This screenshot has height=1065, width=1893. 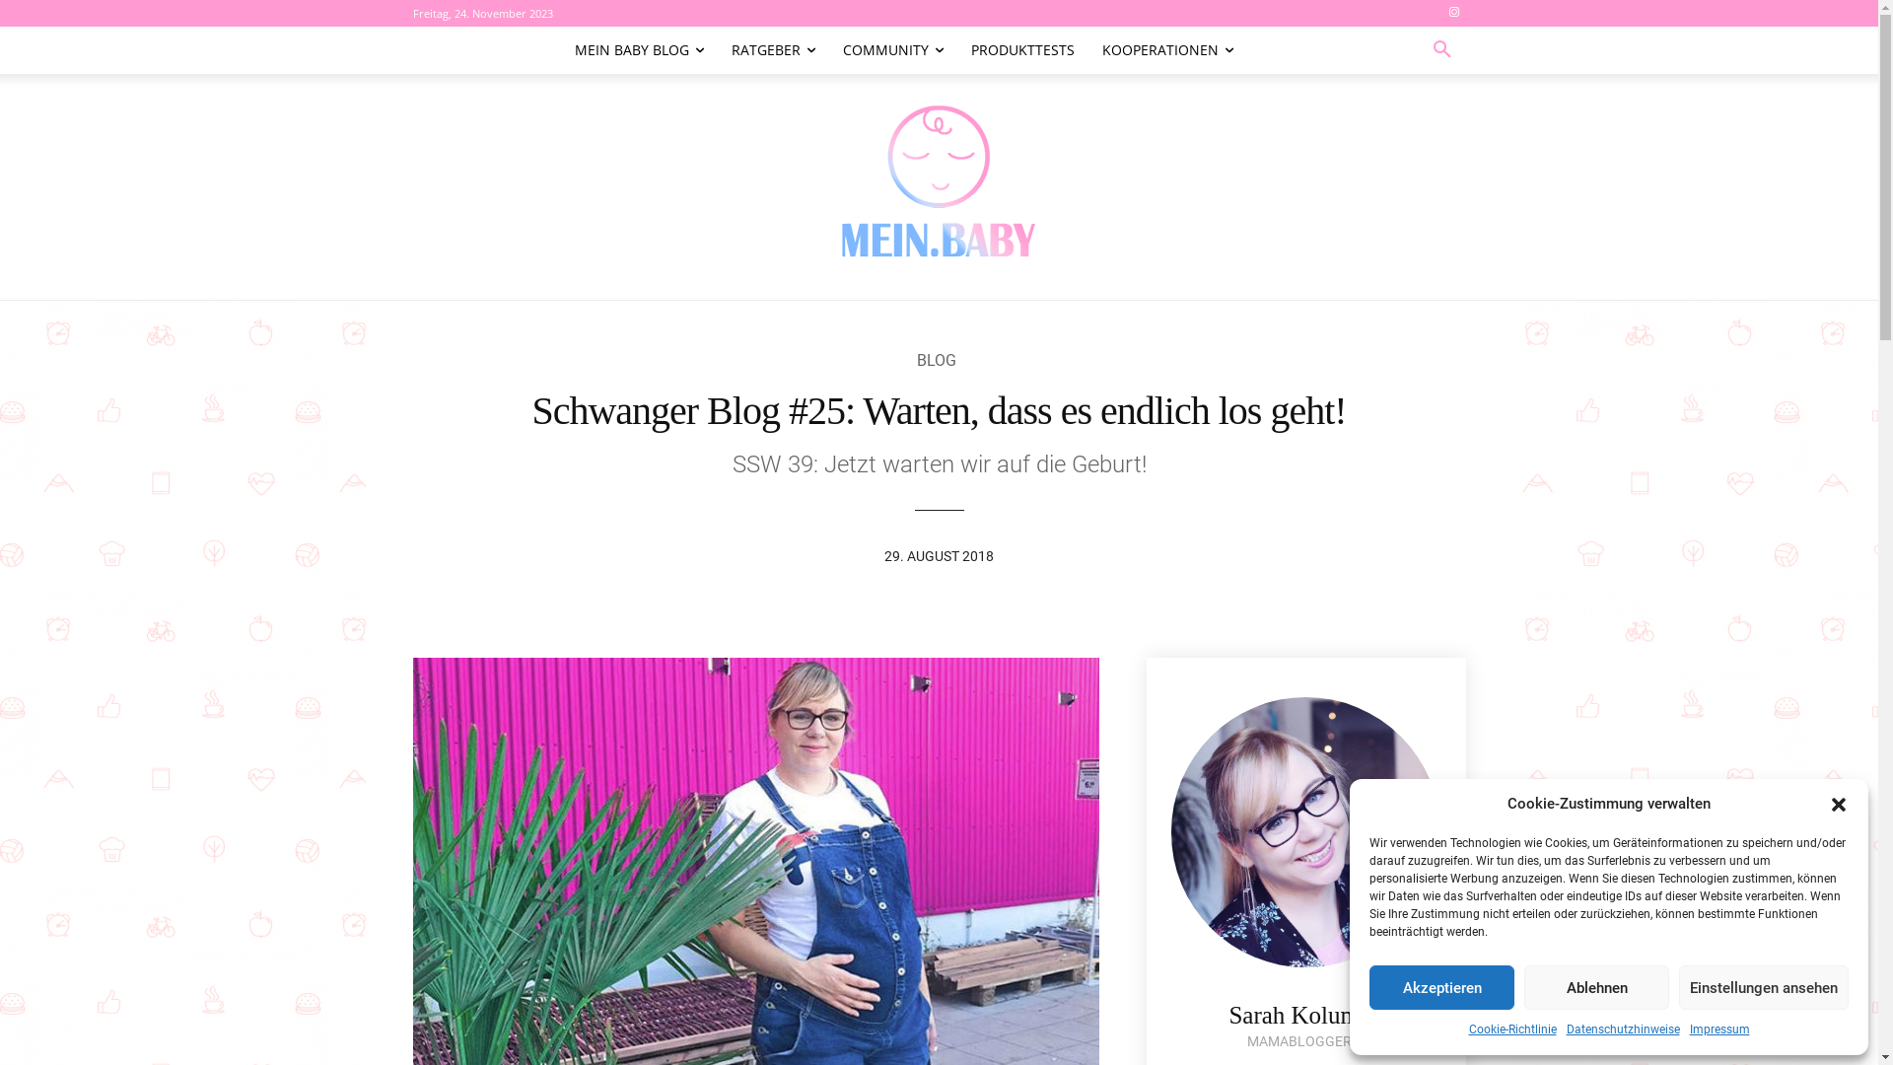 What do you see at coordinates (937, 361) in the screenshot?
I see `BLOG` at bounding box center [937, 361].